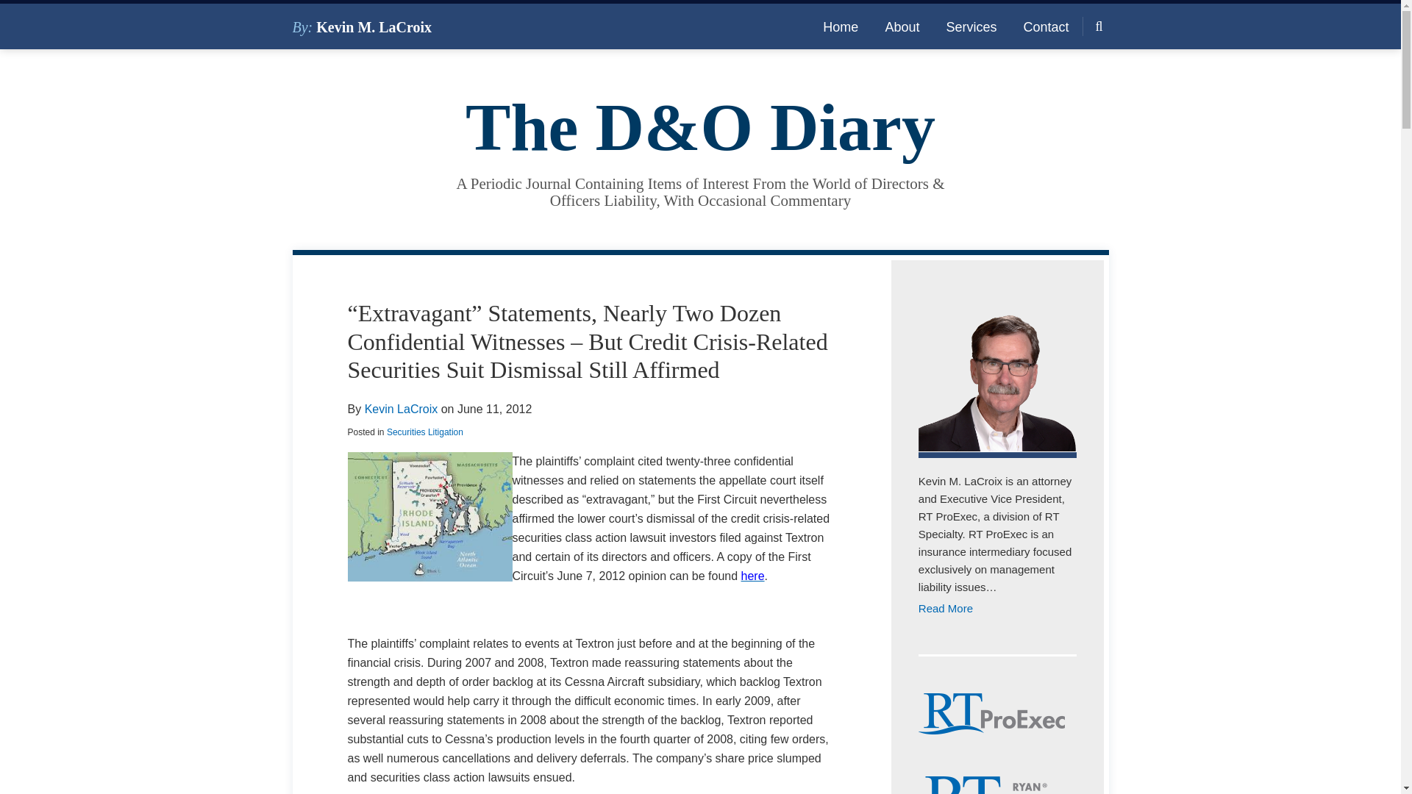 Image resolution: width=1412 pixels, height=794 pixels. Describe the element at coordinates (1046, 26) in the screenshot. I see `Contact` at that location.